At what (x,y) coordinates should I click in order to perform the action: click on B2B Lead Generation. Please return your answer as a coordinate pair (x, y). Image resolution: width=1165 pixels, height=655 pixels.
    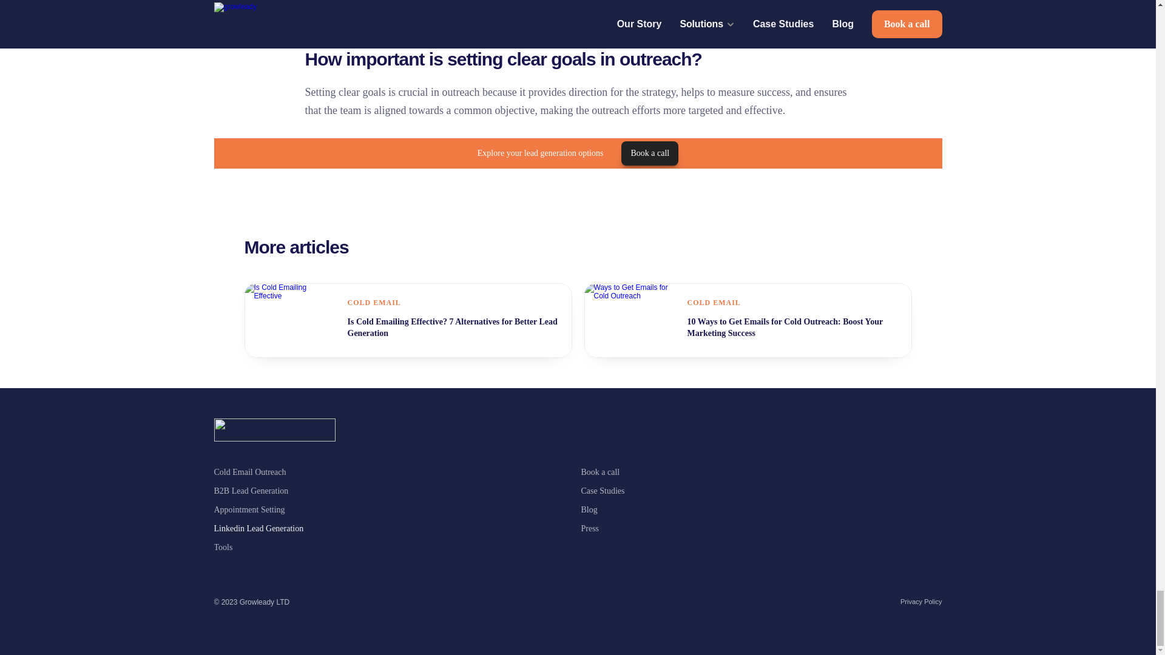
    Looking at the image, I should click on (250, 491).